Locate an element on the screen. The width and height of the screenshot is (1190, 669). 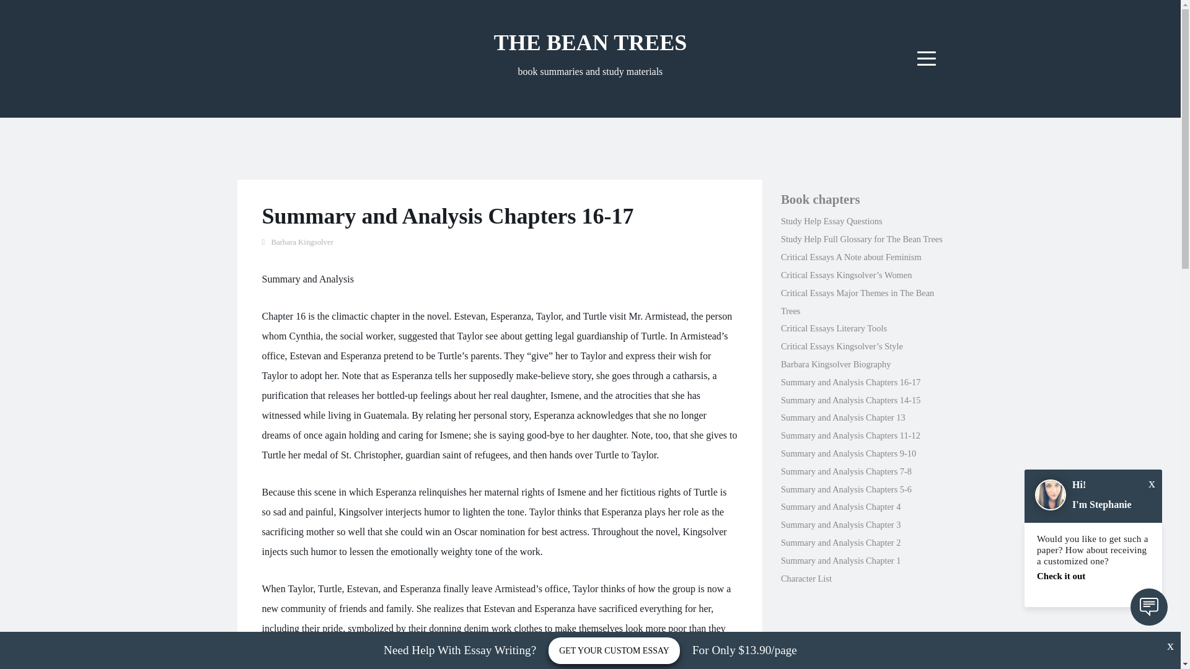
Summary and Analysis Chapters 11-12 is located at coordinates (850, 435).